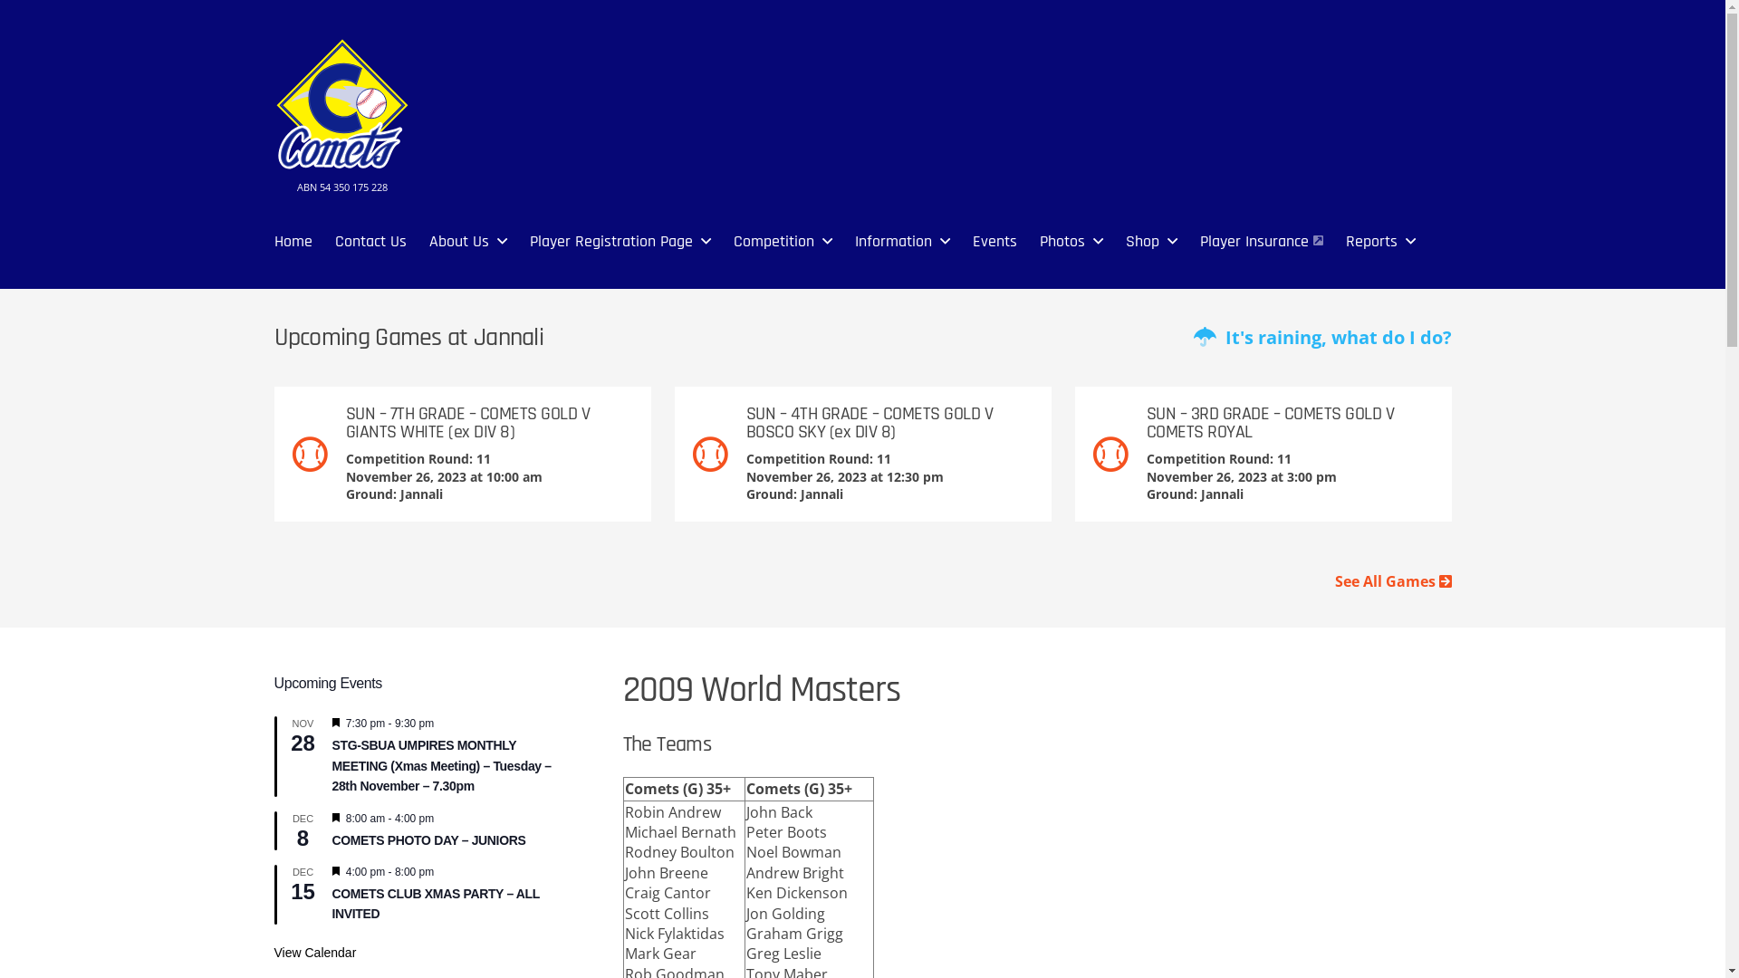 The width and height of the screenshot is (1739, 978). What do you see at coordinates (1141, 241) in the screenshot?
I see `Shop` at bounding box center [1141, 241].